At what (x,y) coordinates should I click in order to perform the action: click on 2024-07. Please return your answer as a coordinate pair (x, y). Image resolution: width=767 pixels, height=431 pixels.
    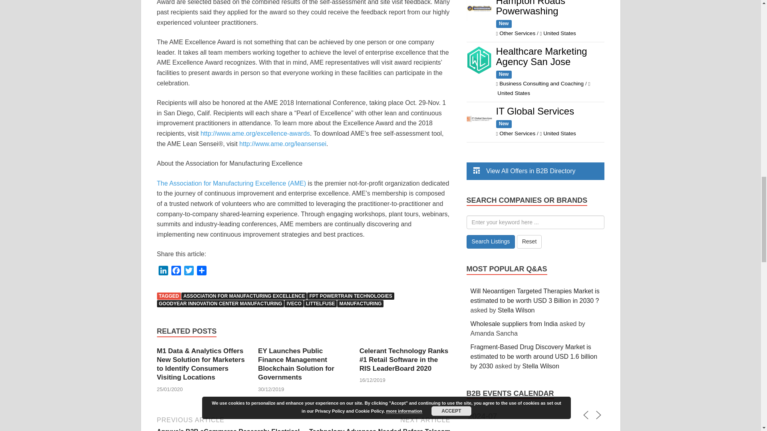
    Looking at the image, I should click on (495, 416).